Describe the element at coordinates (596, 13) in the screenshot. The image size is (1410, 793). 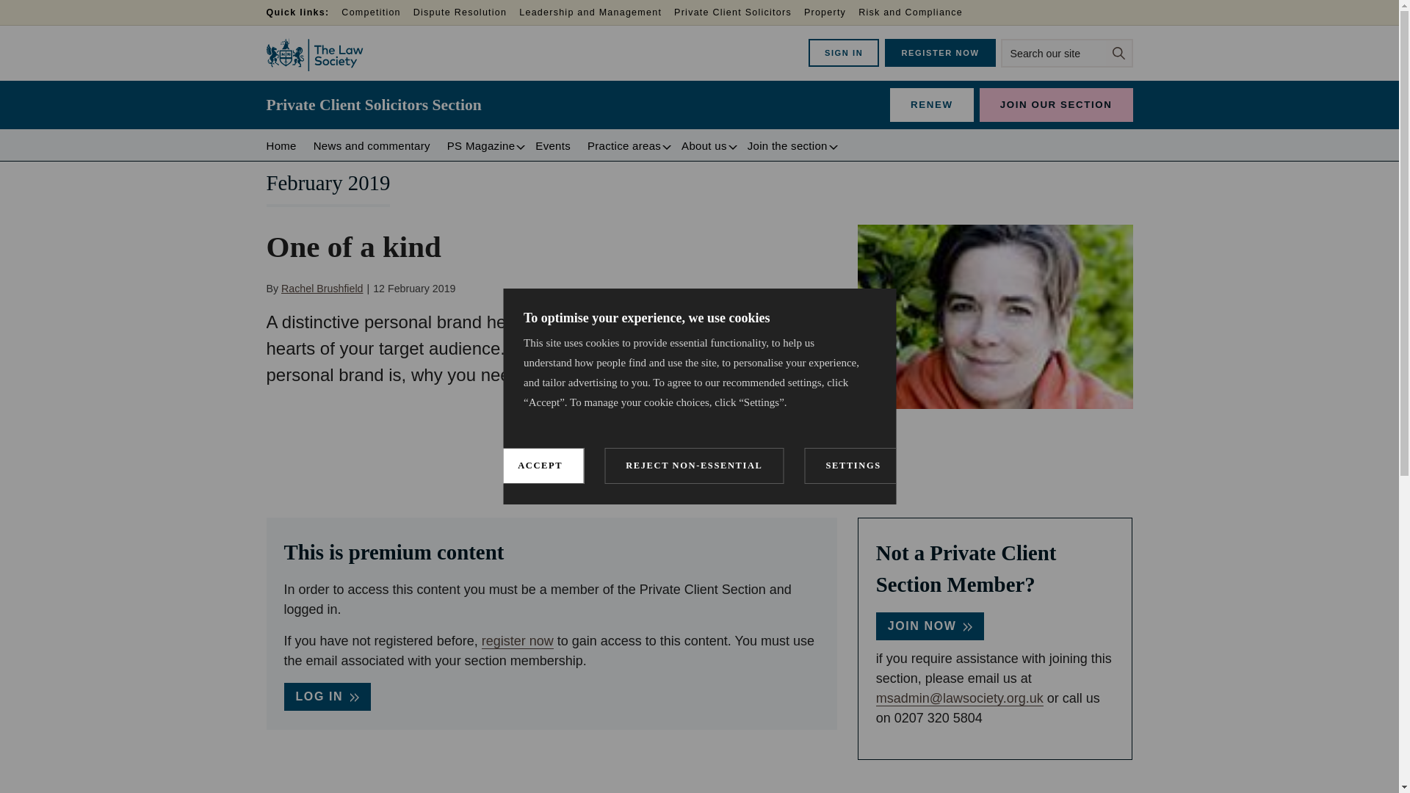
I see `Leadership and Management` at that location.